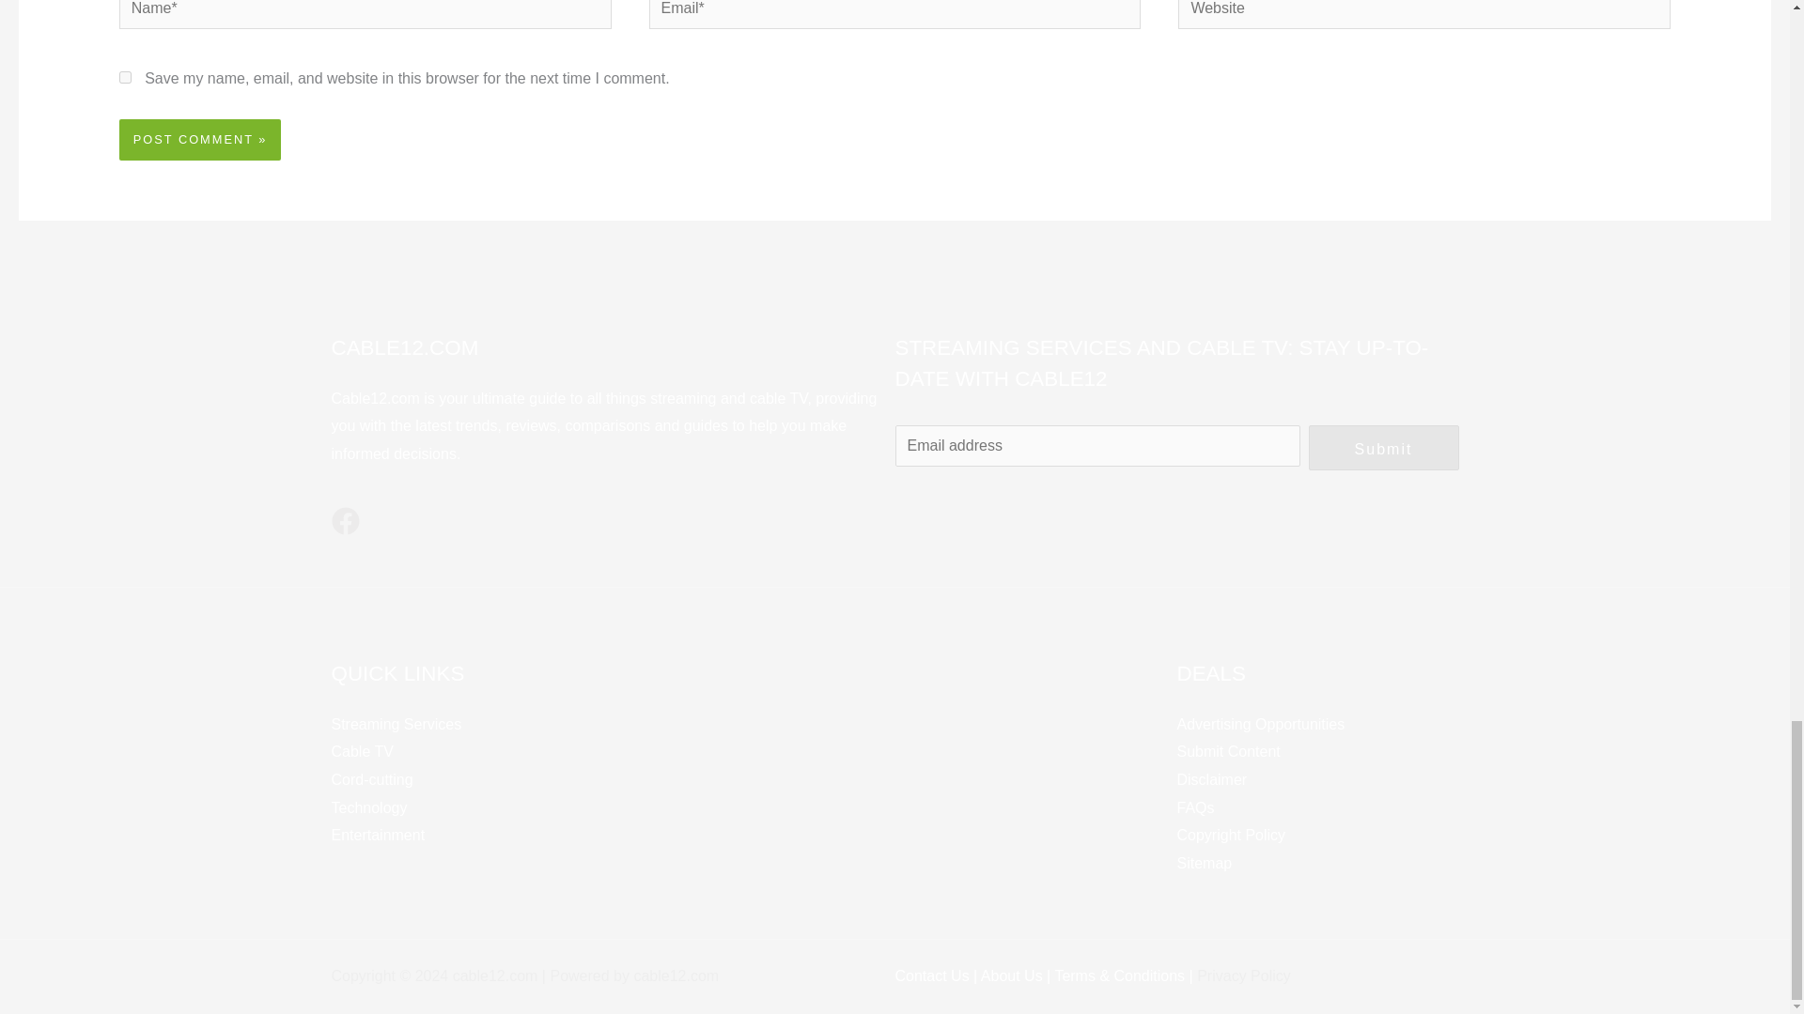  What do you see at coordinates (377, 835) in the screenshot?
I see `Entertainment` at bounding box center [377, 835].